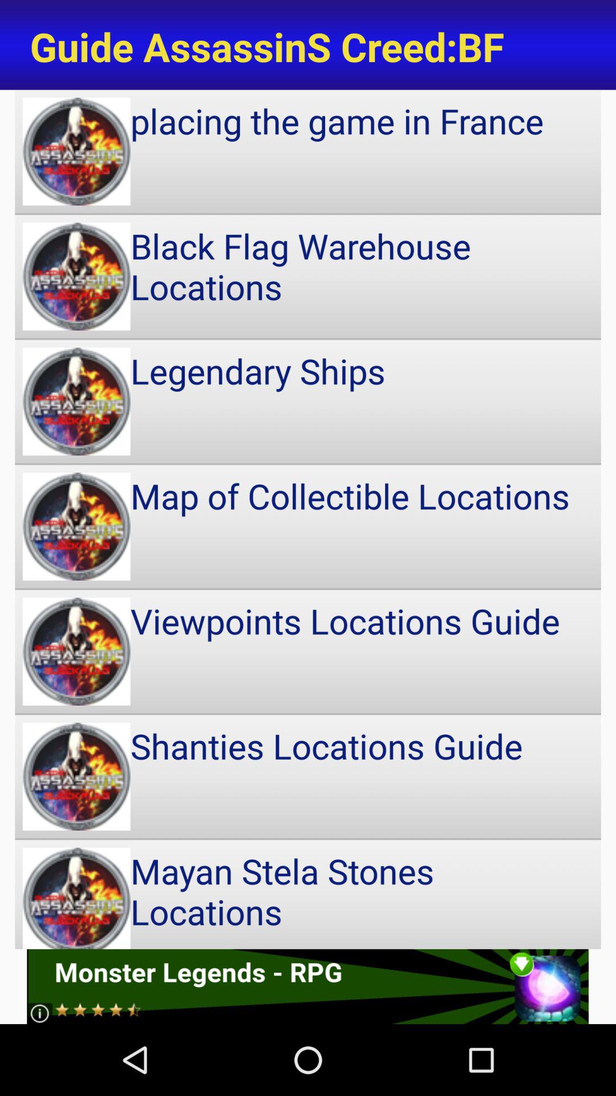 The height and width of the screenshot is (1096, 616). What do you see at coordinates (308, 651) in the screenshot?
I see `launch the icon below map of collectible icon` at bounding box center [308, 651].